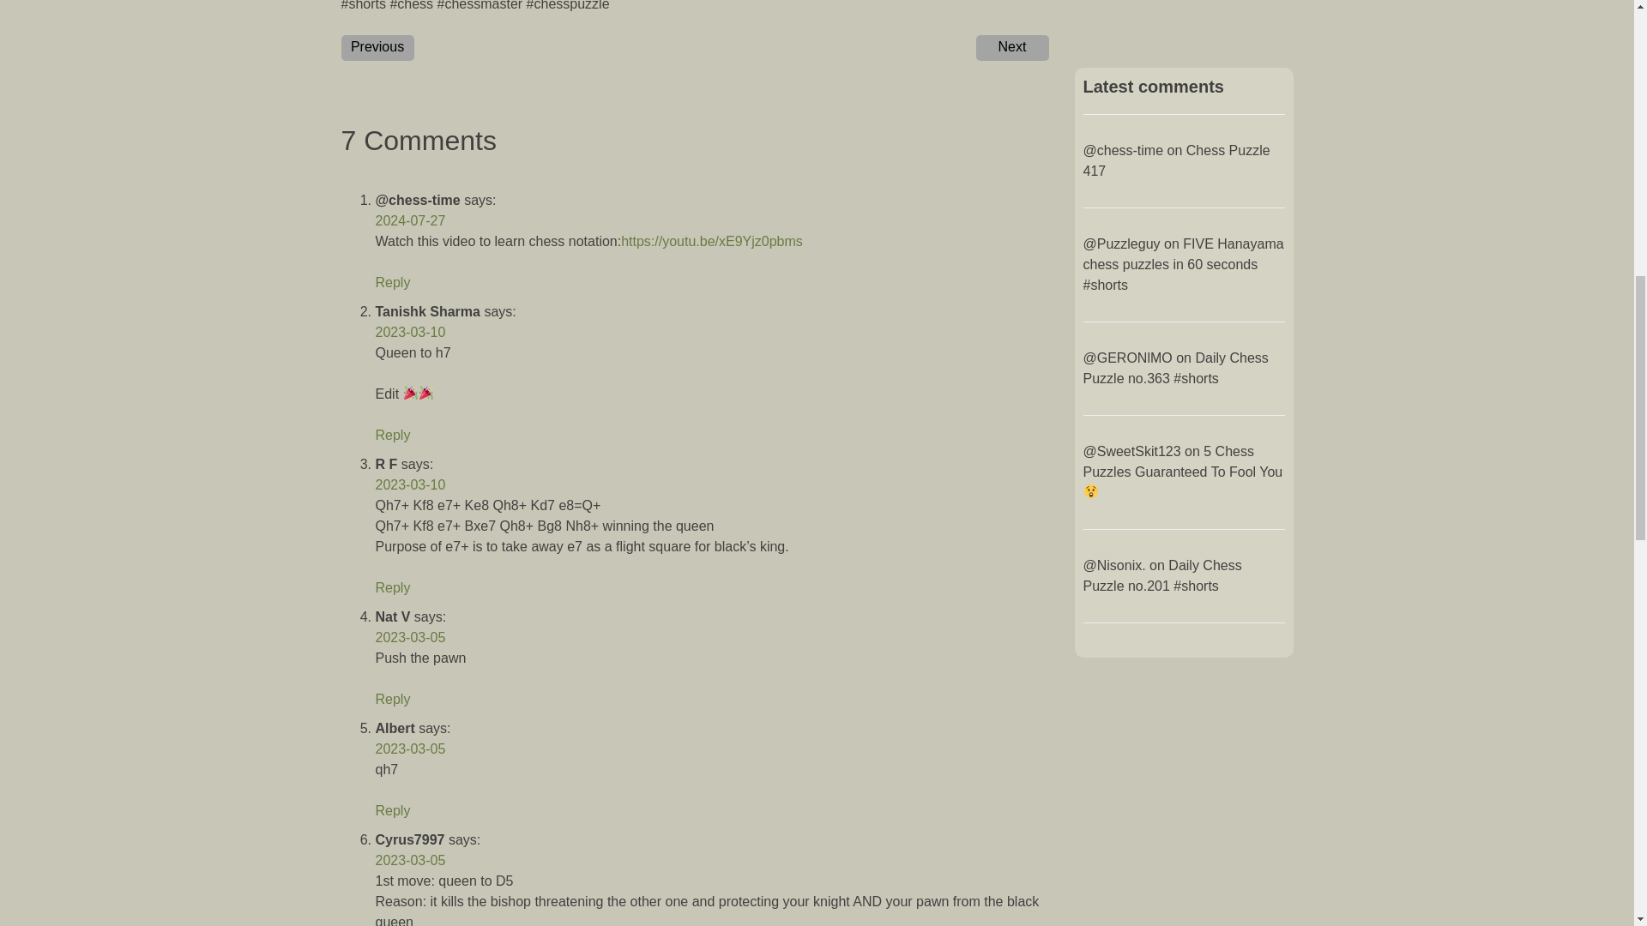  What do you see at coordinates (1175, 161) in the screenshot?
I see `Chess Puzzle 417` at bounding box center [1175, 161].